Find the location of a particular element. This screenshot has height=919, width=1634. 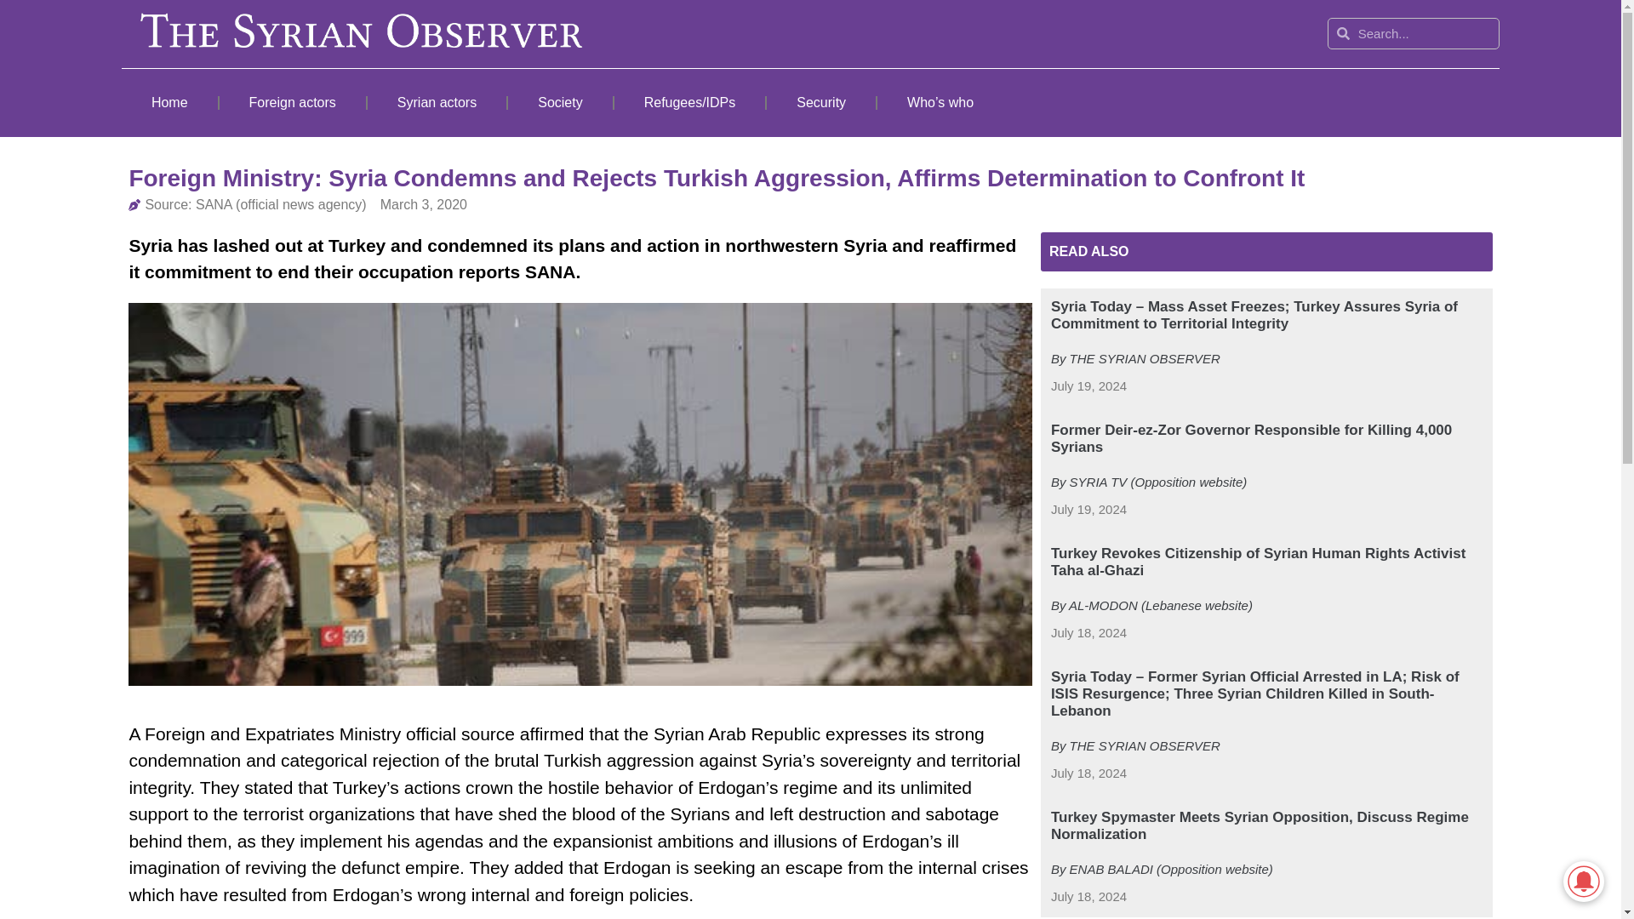

Home is located at coordinates (169, 102).